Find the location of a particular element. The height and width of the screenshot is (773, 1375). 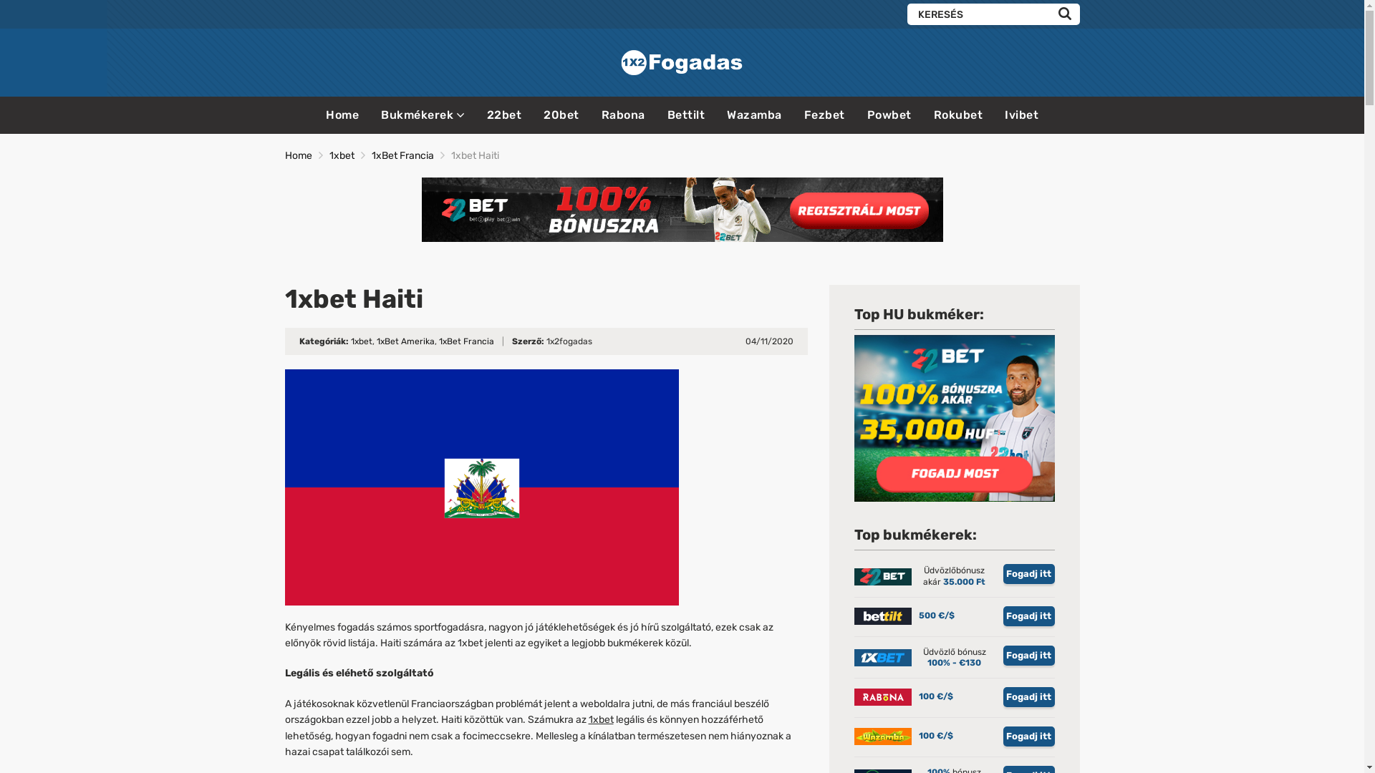

Ivibet is located at coordinates (1021, 115).